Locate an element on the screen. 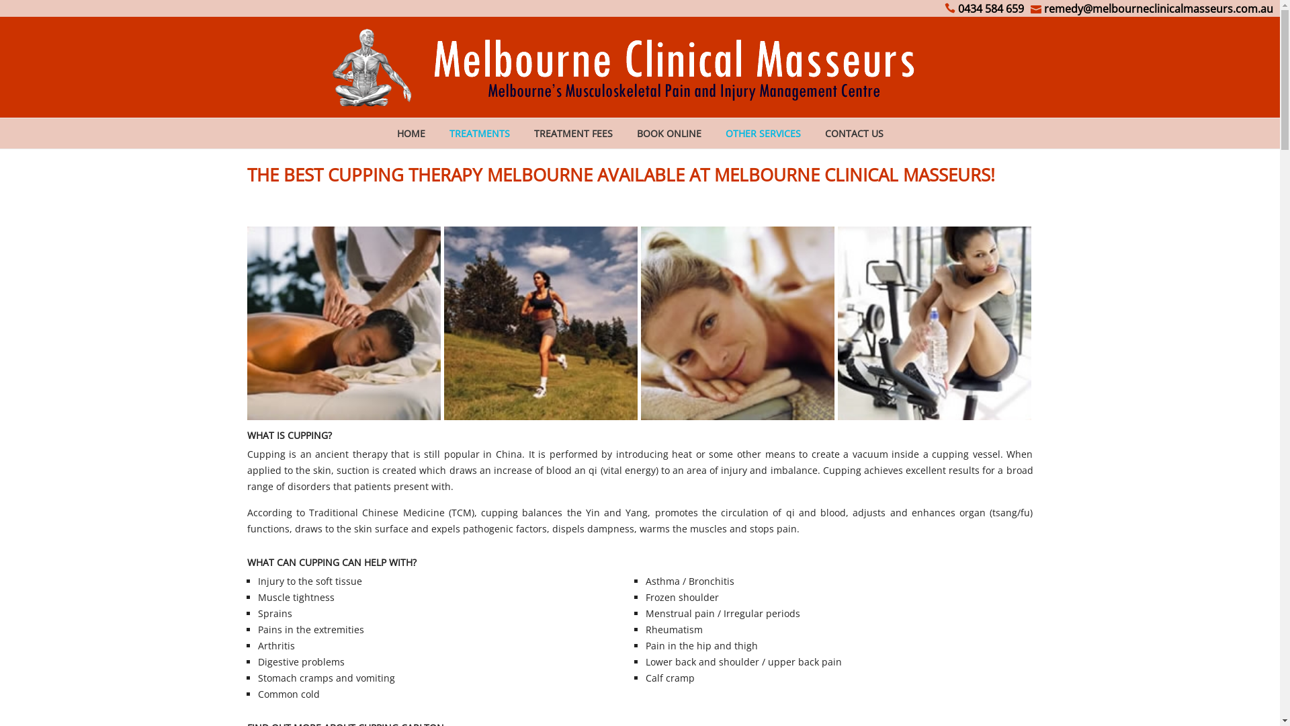 The height and width of the screenshot is (726, 1290). Lymphatic Drainage Carlton - Melbourne Clinical Masseurs is located at coordinates (935, 323).